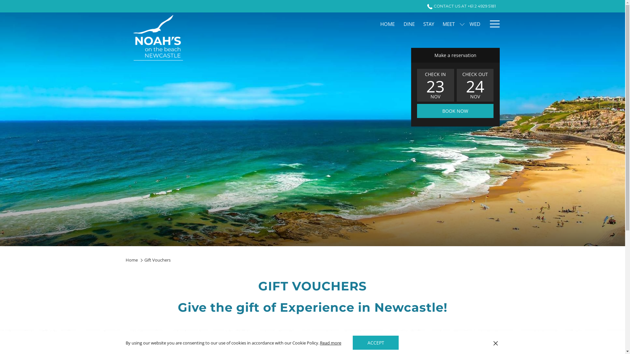 This screenshot has height=354, width=630. Describe the element at coordinates (429, 24) in the screenshot. I see `STAY` at that location.